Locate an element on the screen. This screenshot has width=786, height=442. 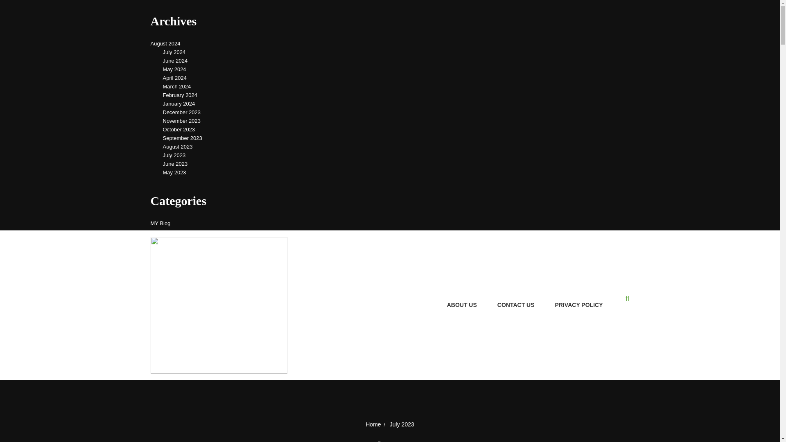
CONTACT US is located at coordinates (516, 305).